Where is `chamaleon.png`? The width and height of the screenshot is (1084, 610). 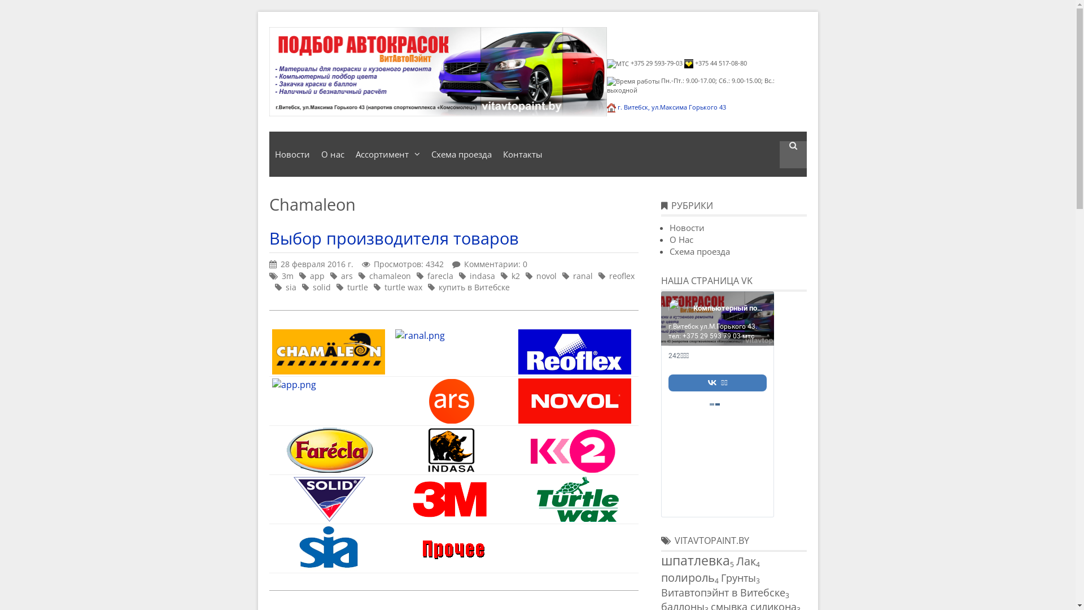
chamaleon.png is located at coordinates (329, 352).